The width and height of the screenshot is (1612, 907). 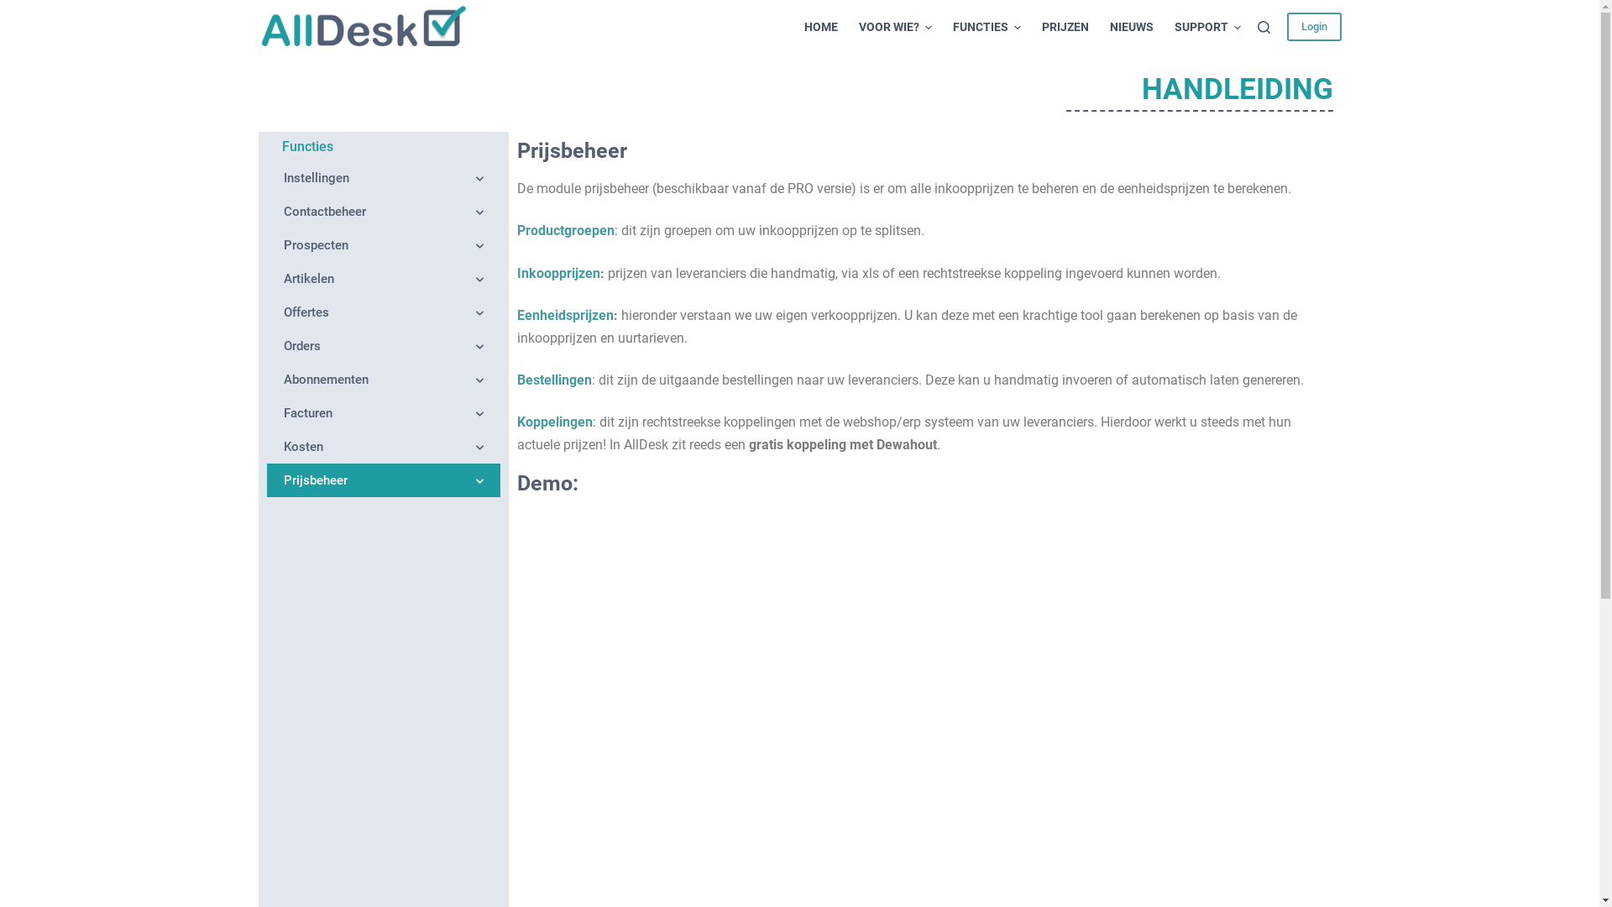 What do you see at coordinates (385, 212) in the screenshot?
I see `Contactbeheer` at bounding box center [385, 212].